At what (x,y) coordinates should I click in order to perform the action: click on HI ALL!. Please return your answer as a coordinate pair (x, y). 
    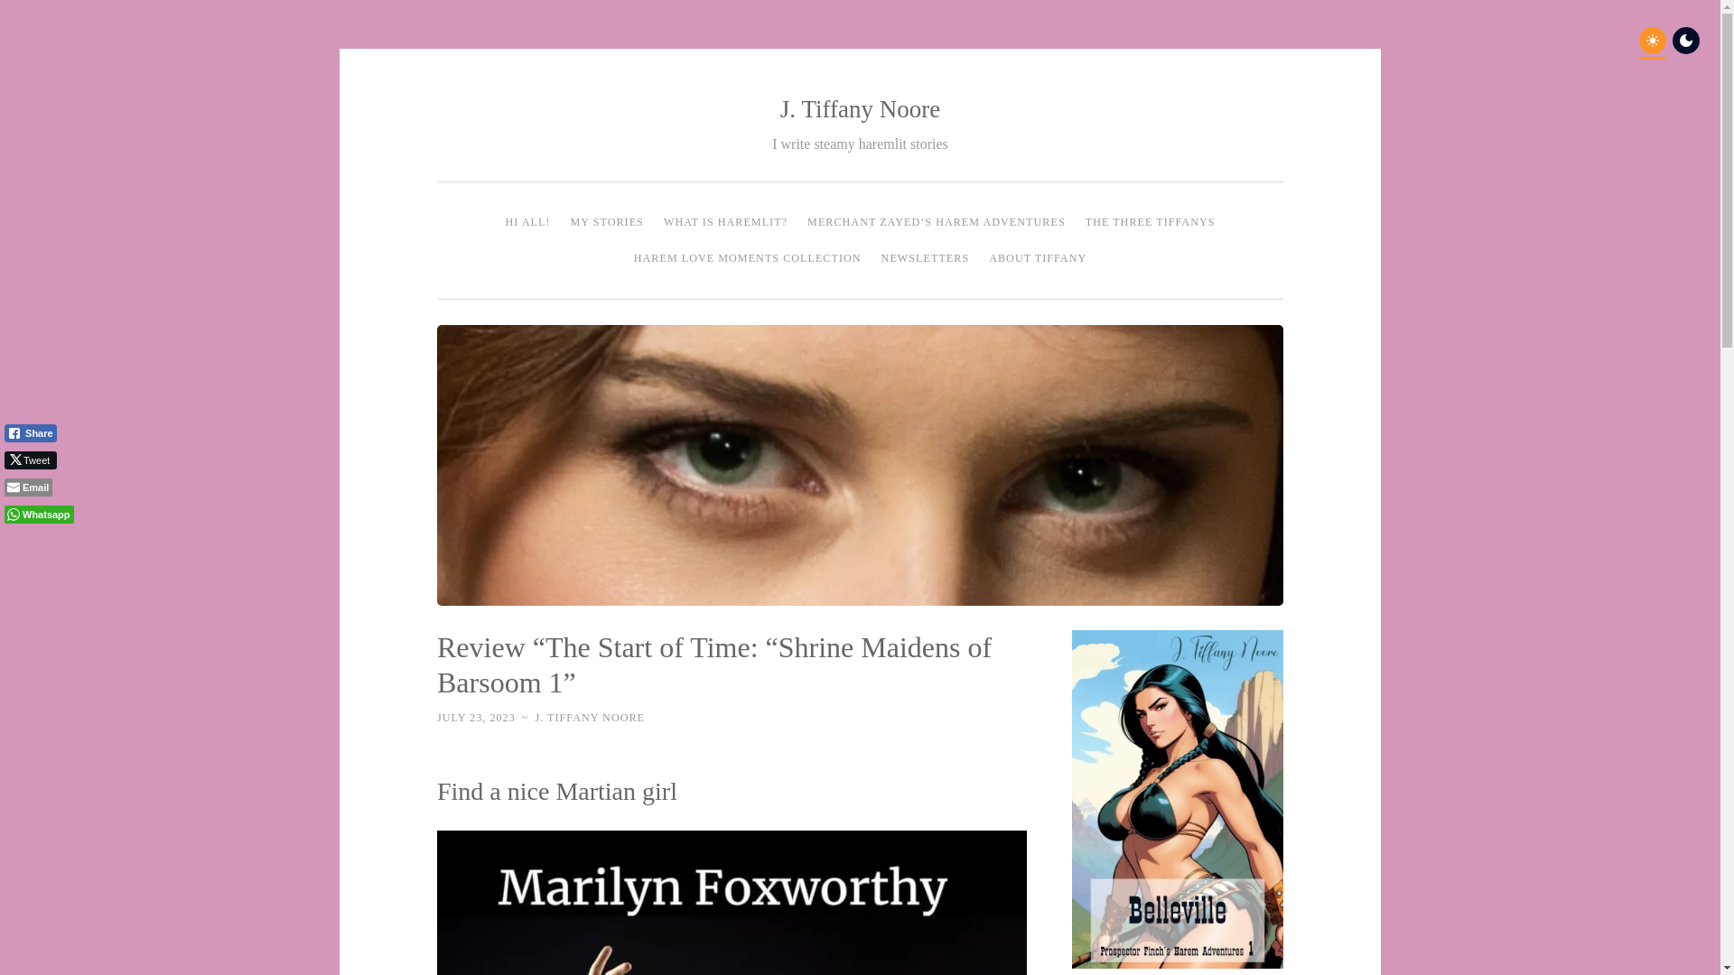
    Looking at the image, I should click on (527, 222).